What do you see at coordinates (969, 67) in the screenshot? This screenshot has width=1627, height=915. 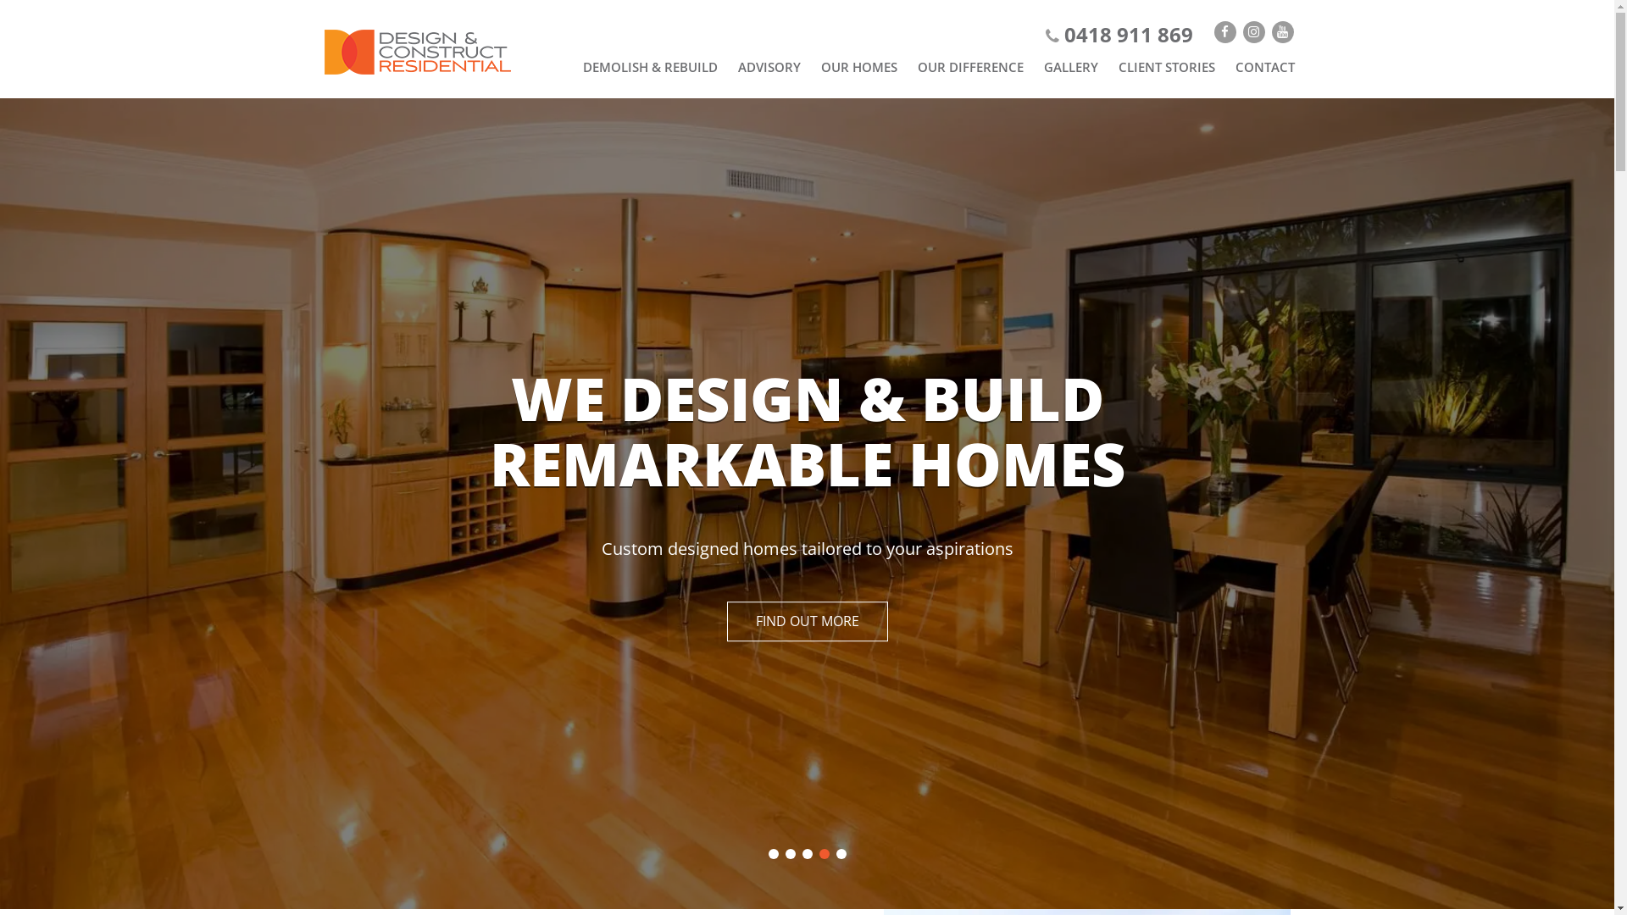 I see `OUR DIFFERENCE` at bounding box center [969, 67].